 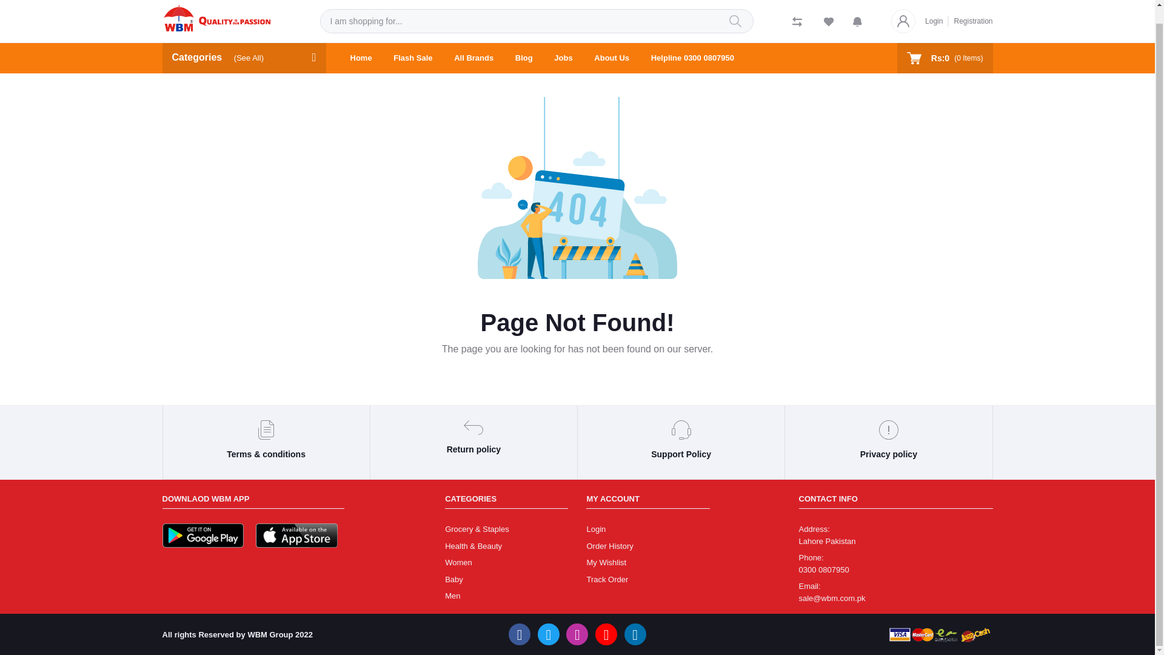 What do you see at coordinates (970, 8) in the screenshot?
I see `Registration` at bounding box center [970, 8].